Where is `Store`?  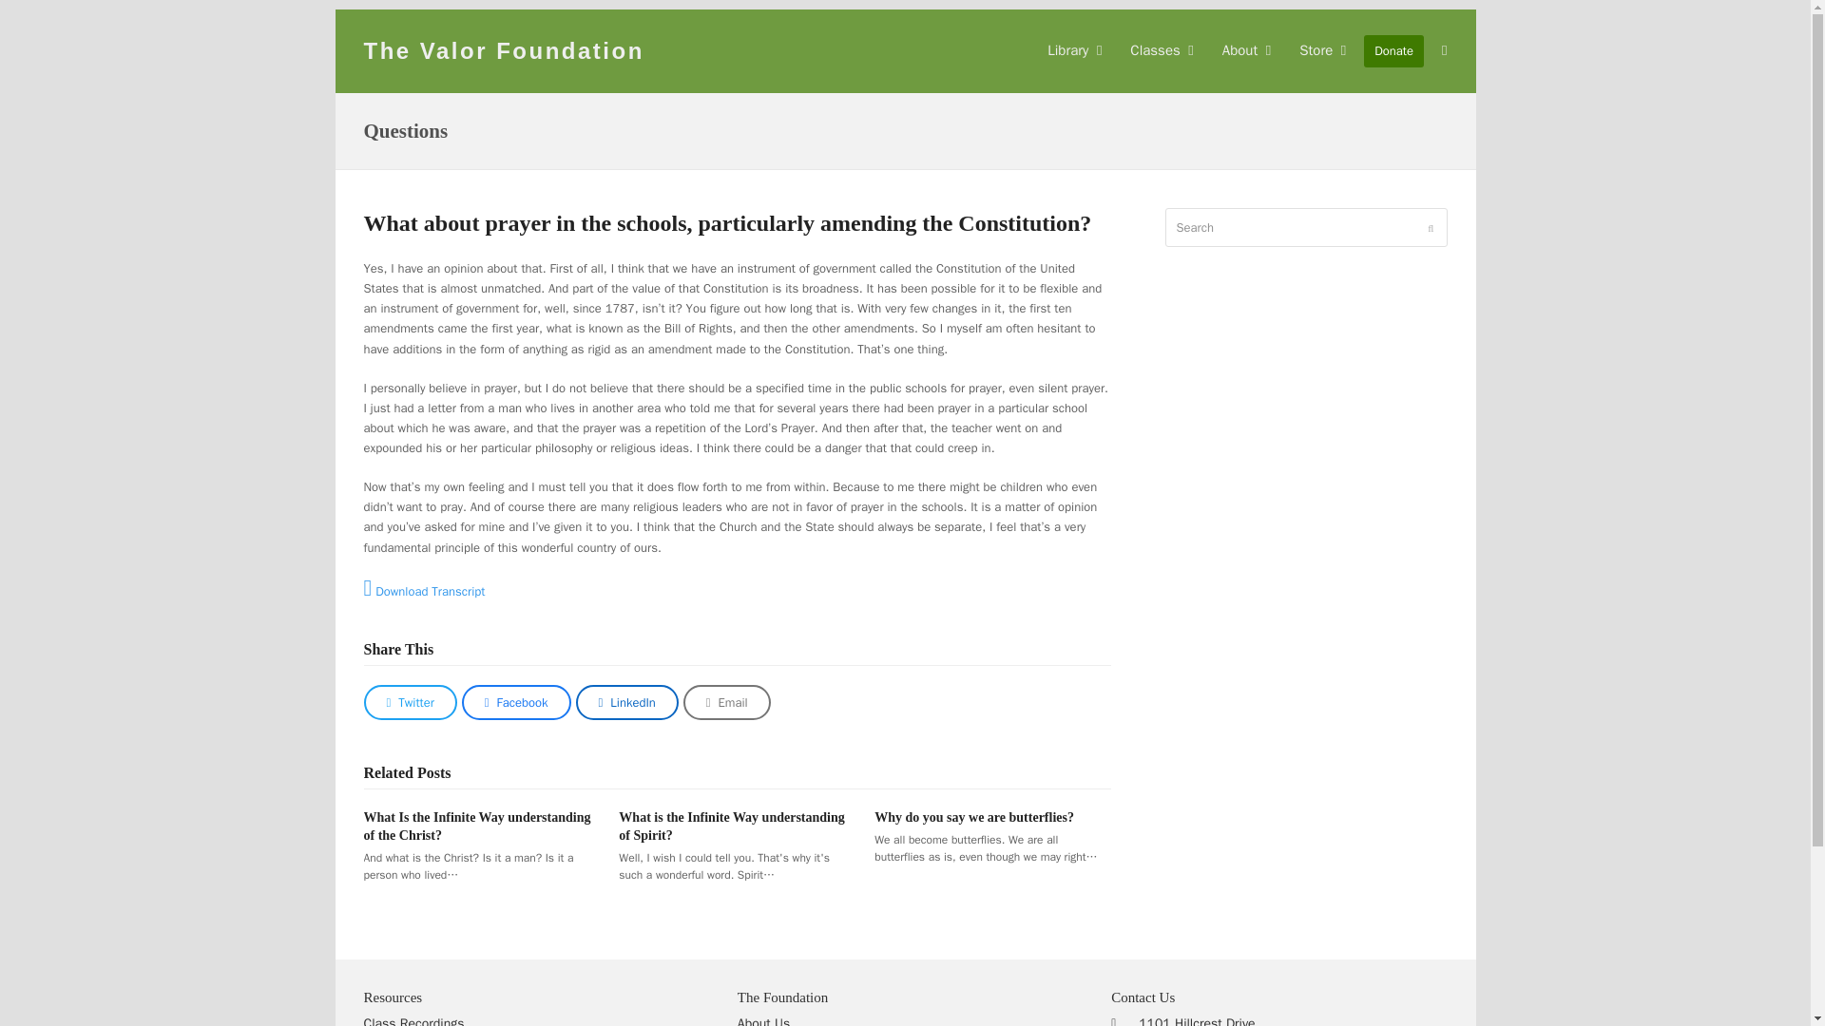 Store is located at coordinates (1321, 51).